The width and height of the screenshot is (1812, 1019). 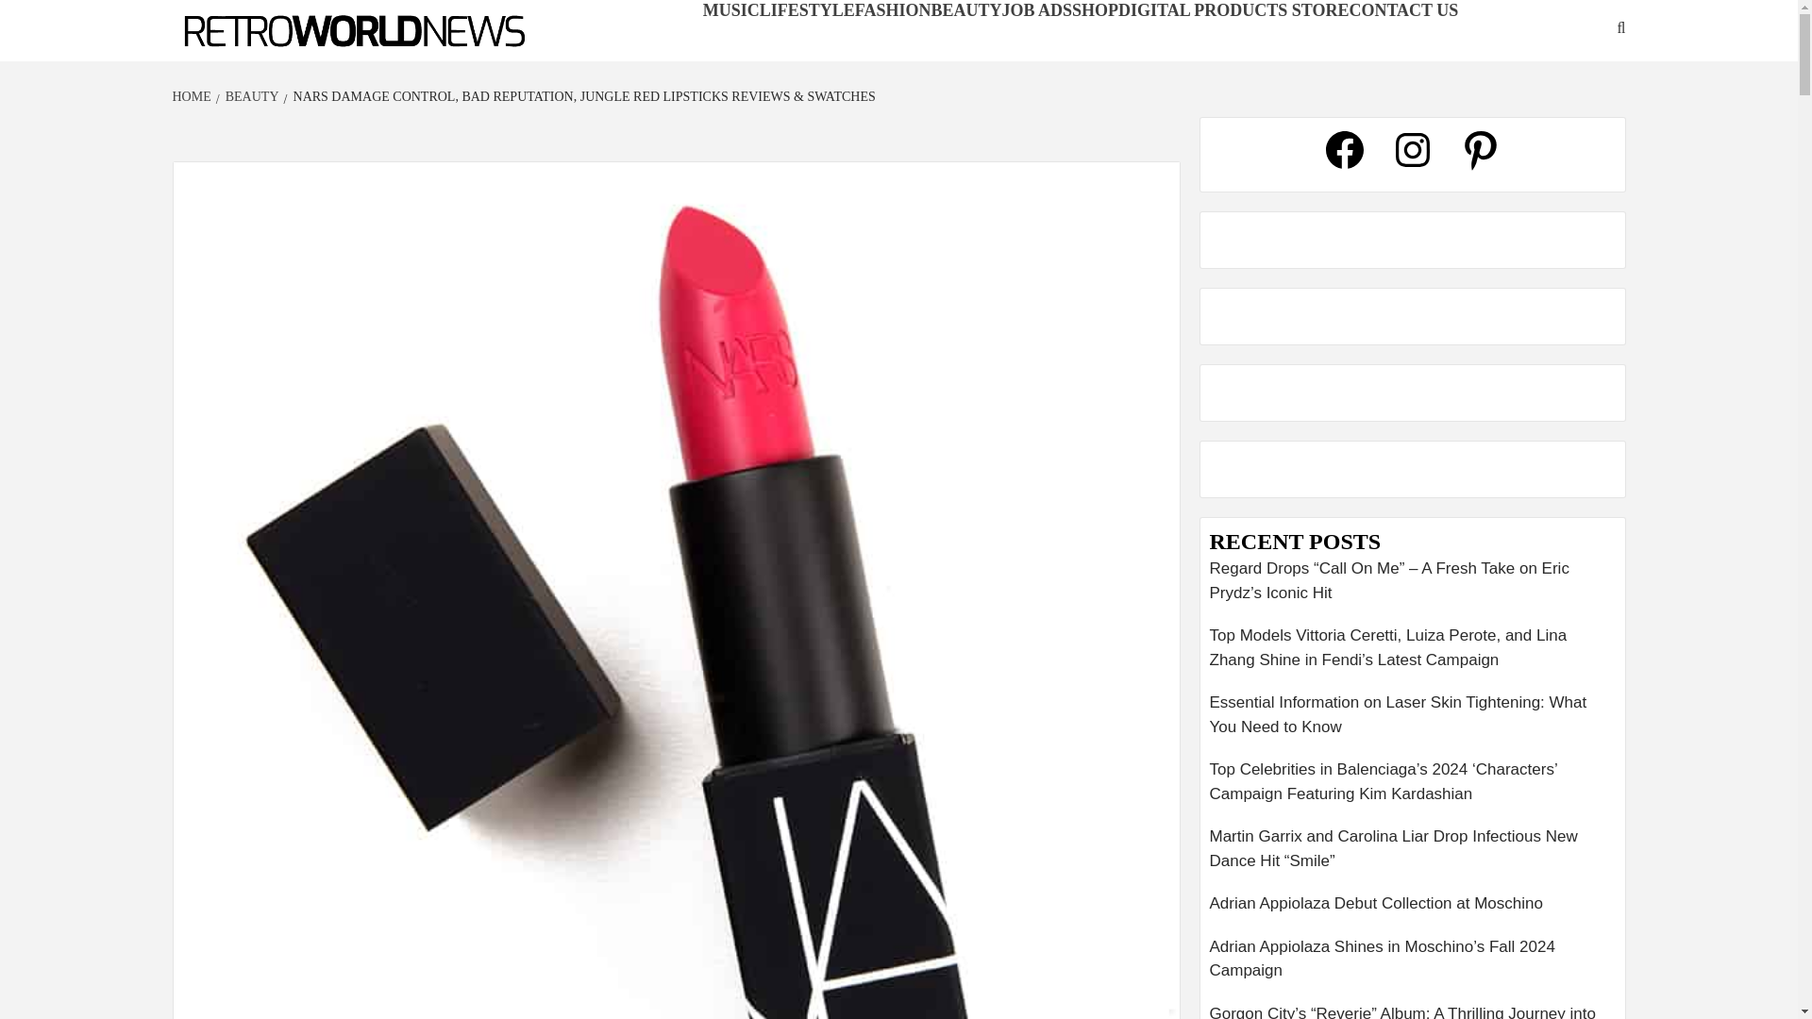 I want to click on SHOP, so click(x=1095, y=9).